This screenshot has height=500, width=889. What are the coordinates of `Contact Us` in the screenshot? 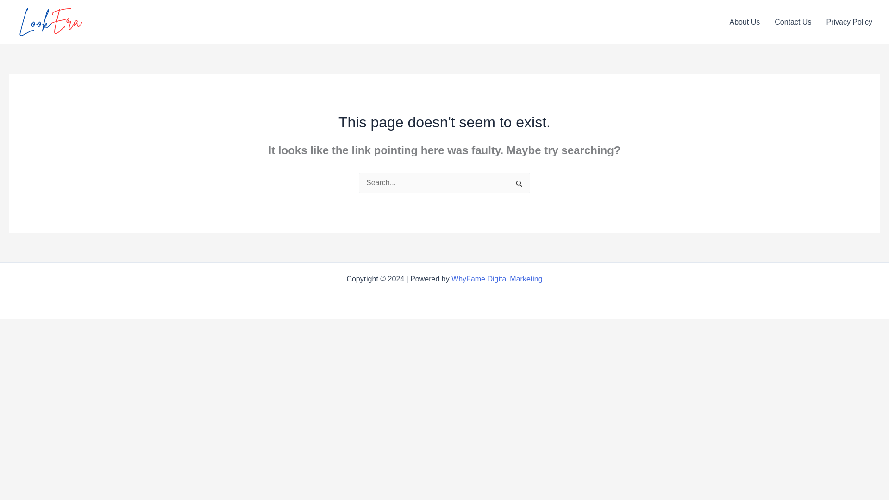 It's located at (793, 22).